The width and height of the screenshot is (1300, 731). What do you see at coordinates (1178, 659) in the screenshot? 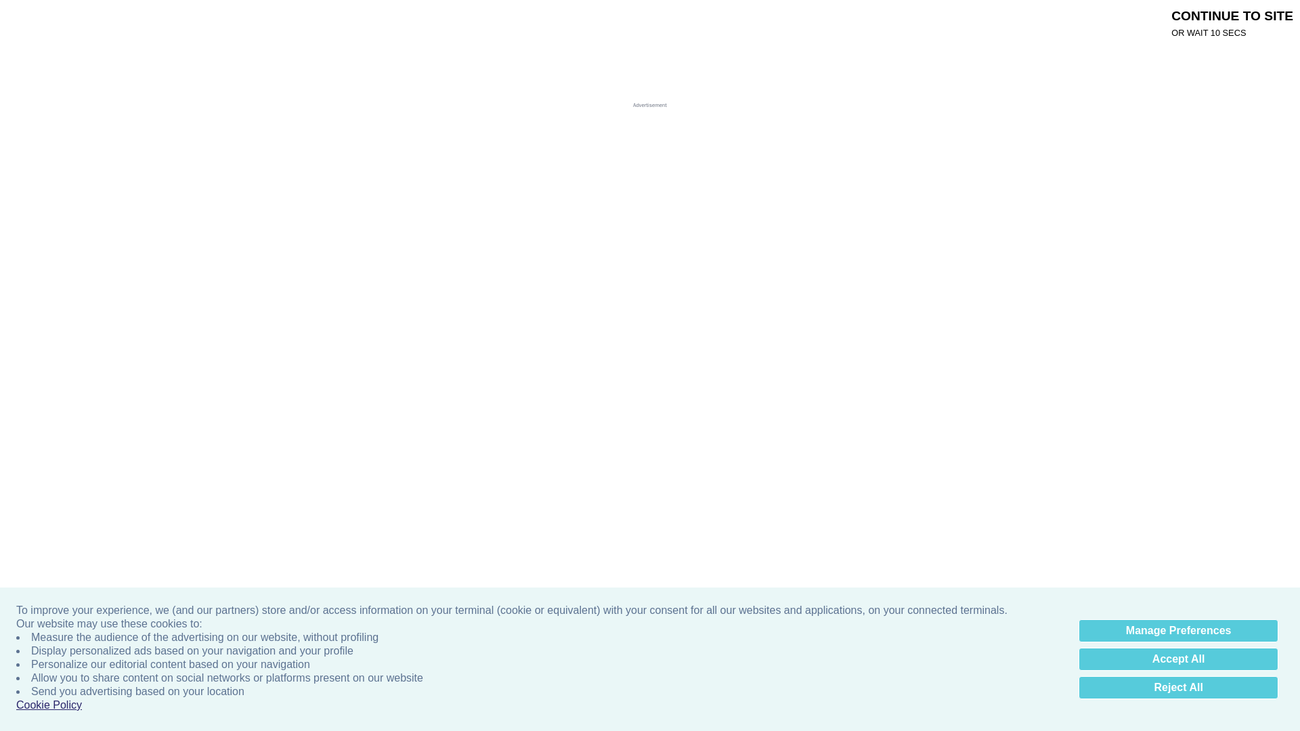
I see `Accept All` at bounding box center [1178, 659].